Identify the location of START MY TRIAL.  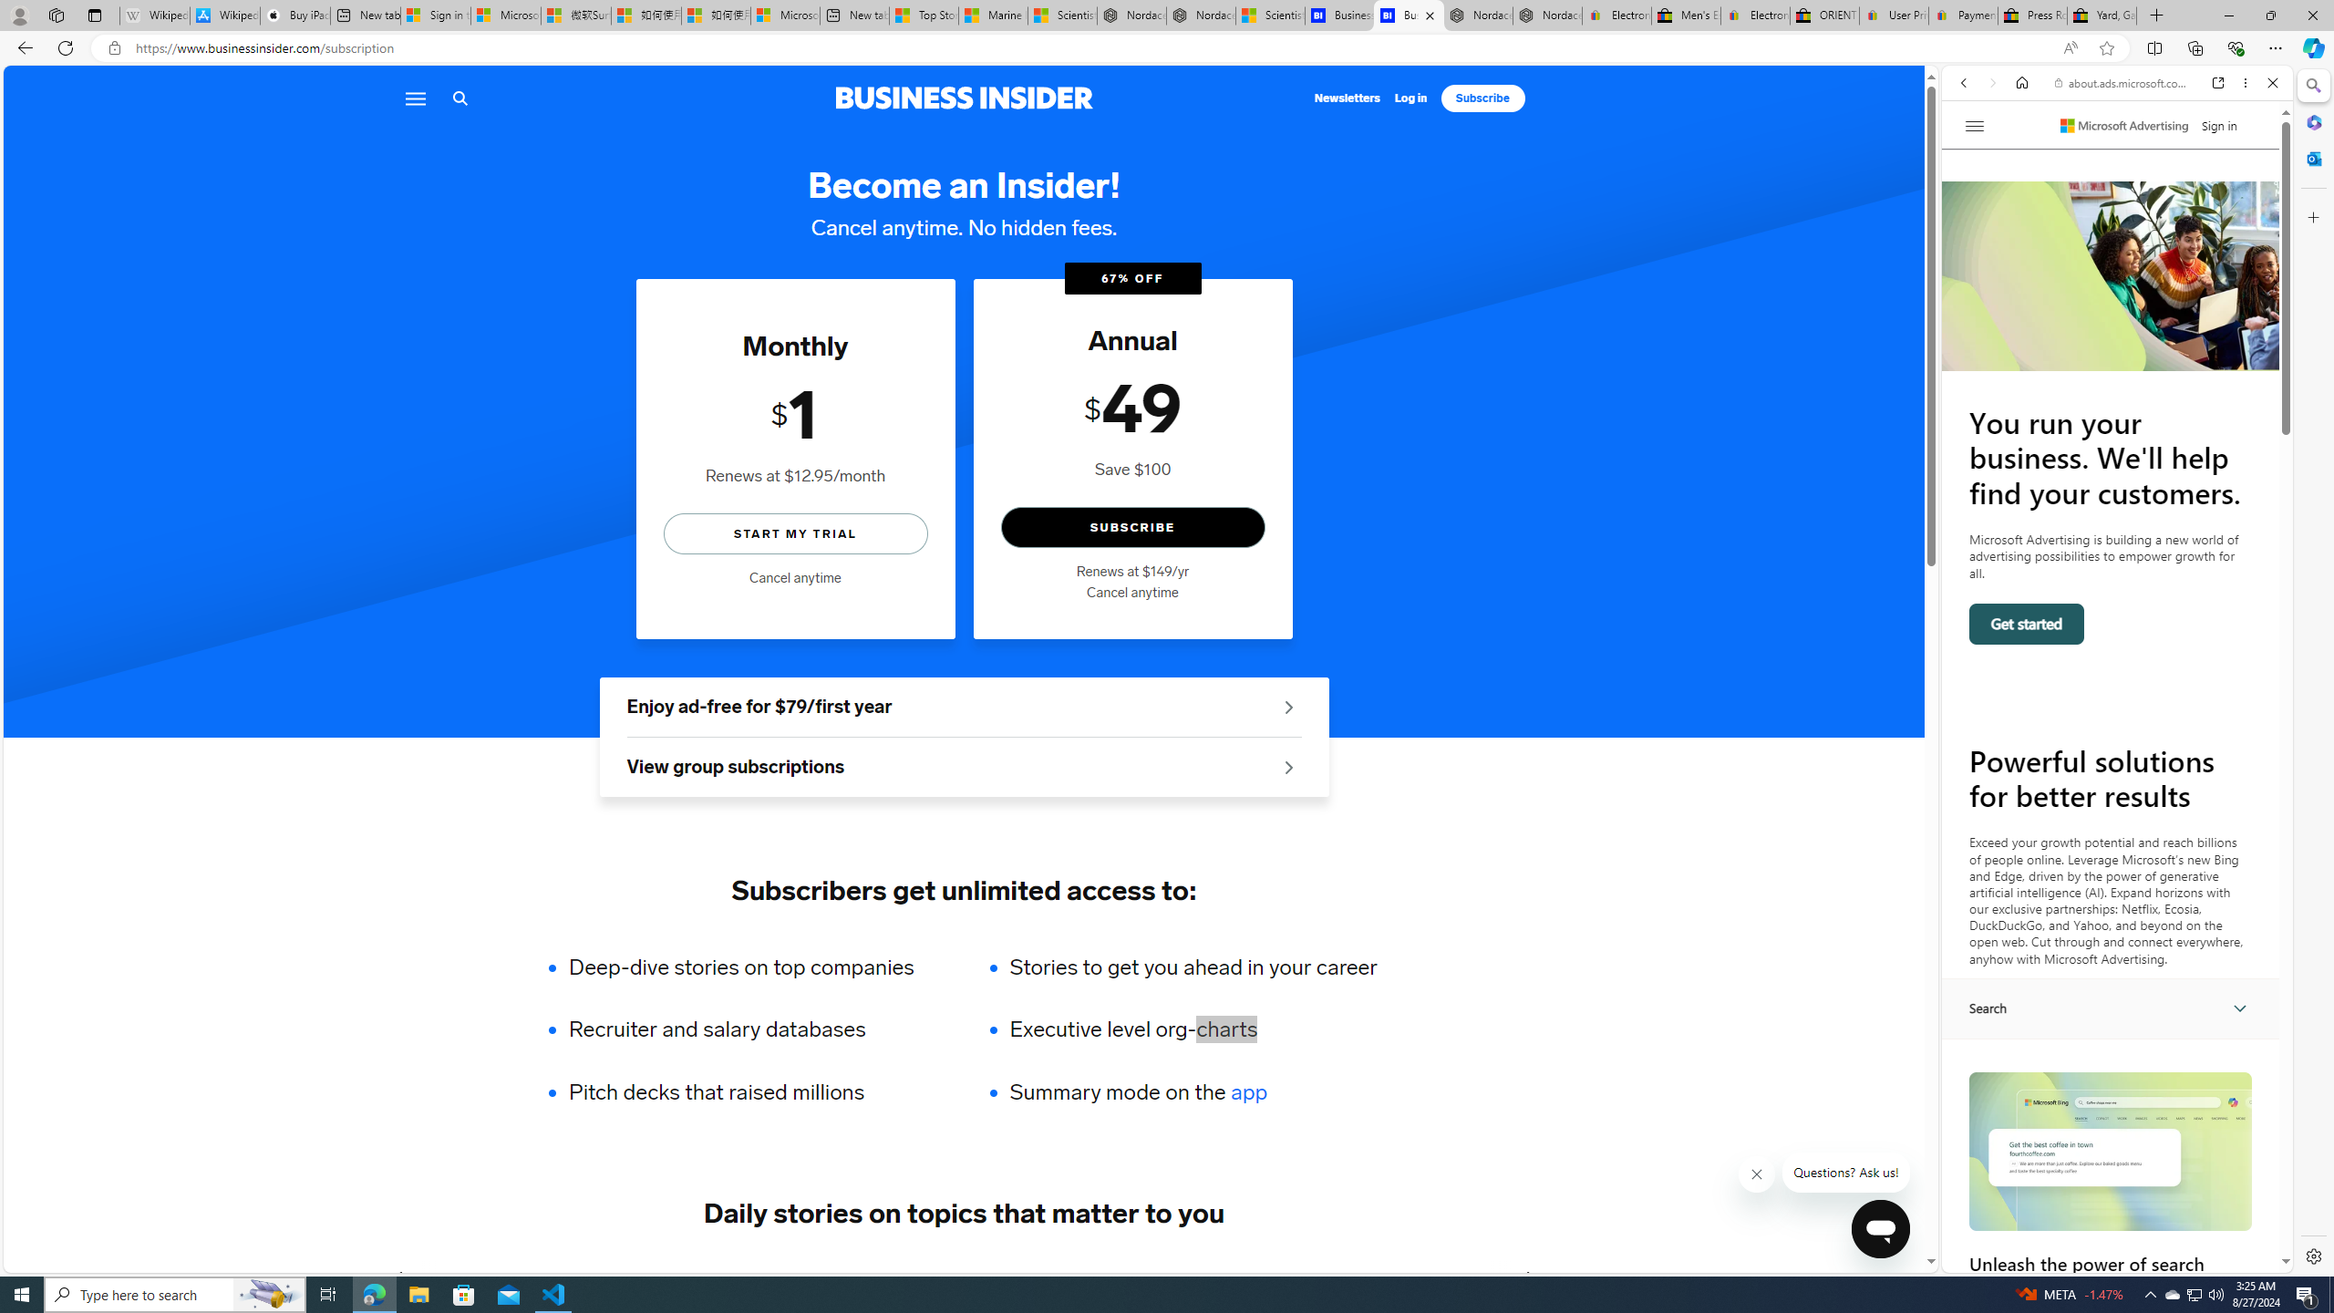
(795, 532).